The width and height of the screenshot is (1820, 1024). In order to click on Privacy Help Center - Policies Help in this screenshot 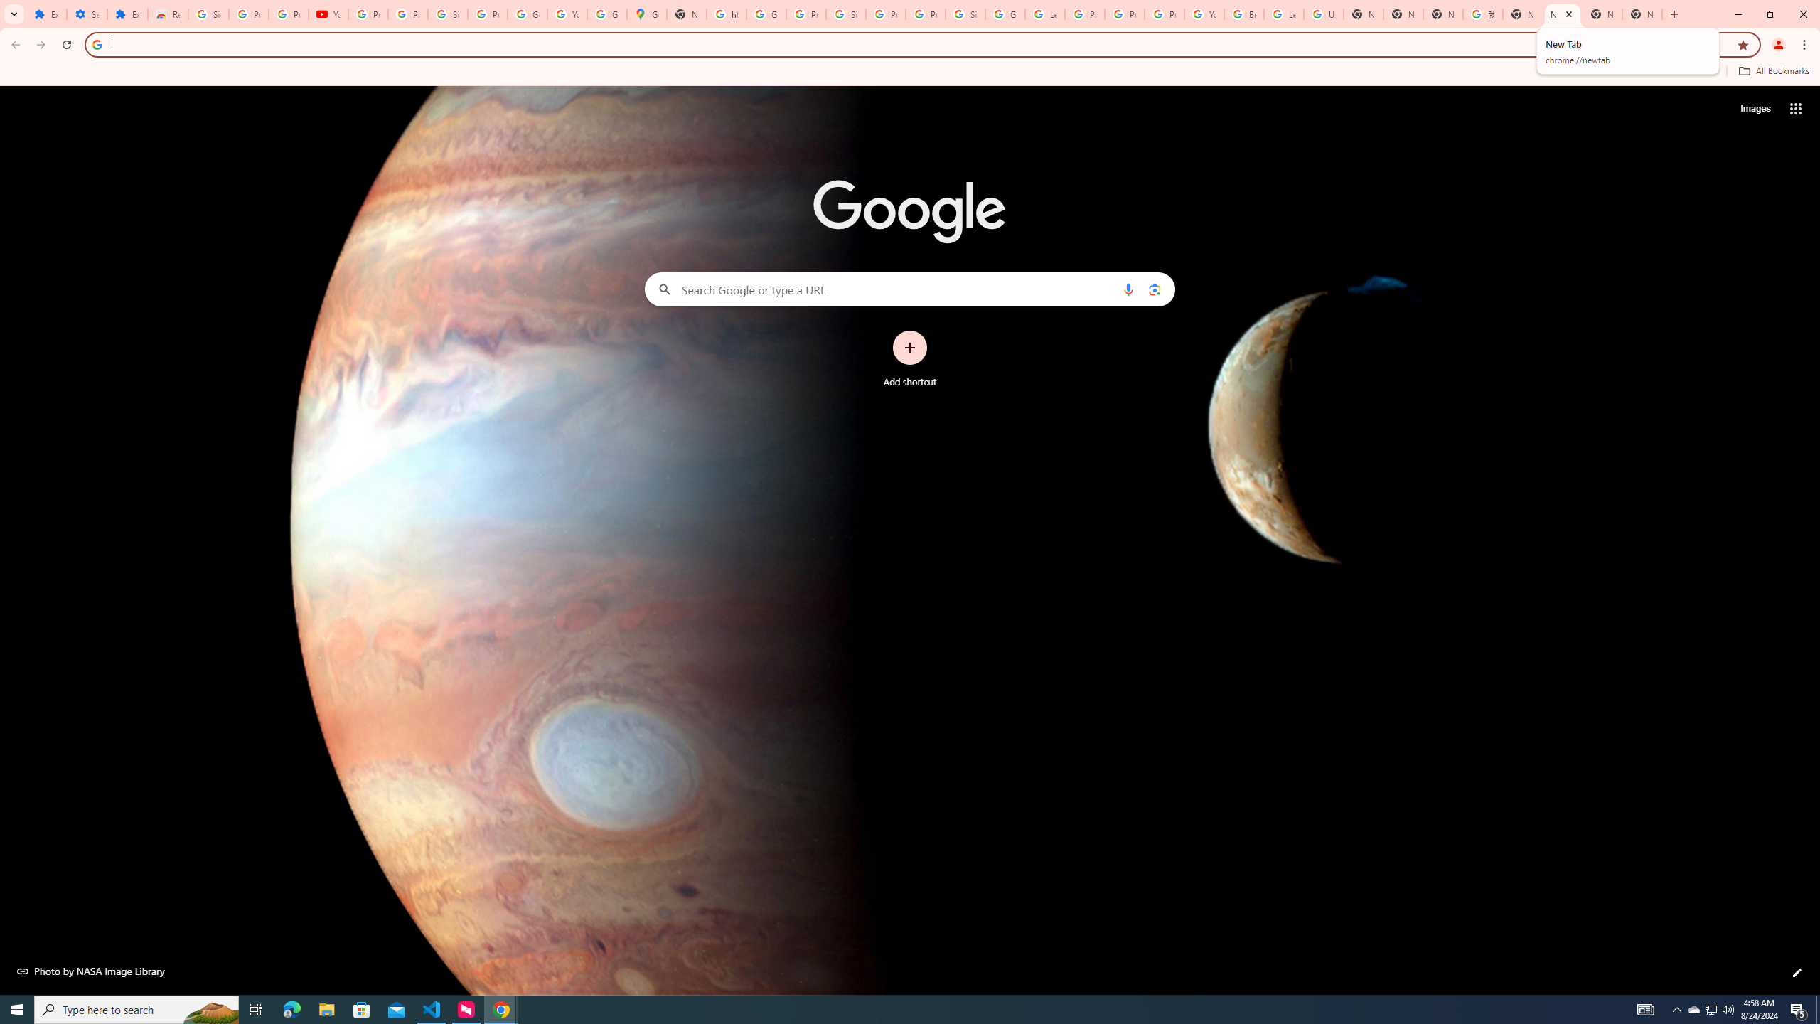, I will do `click(1125, 14)`.